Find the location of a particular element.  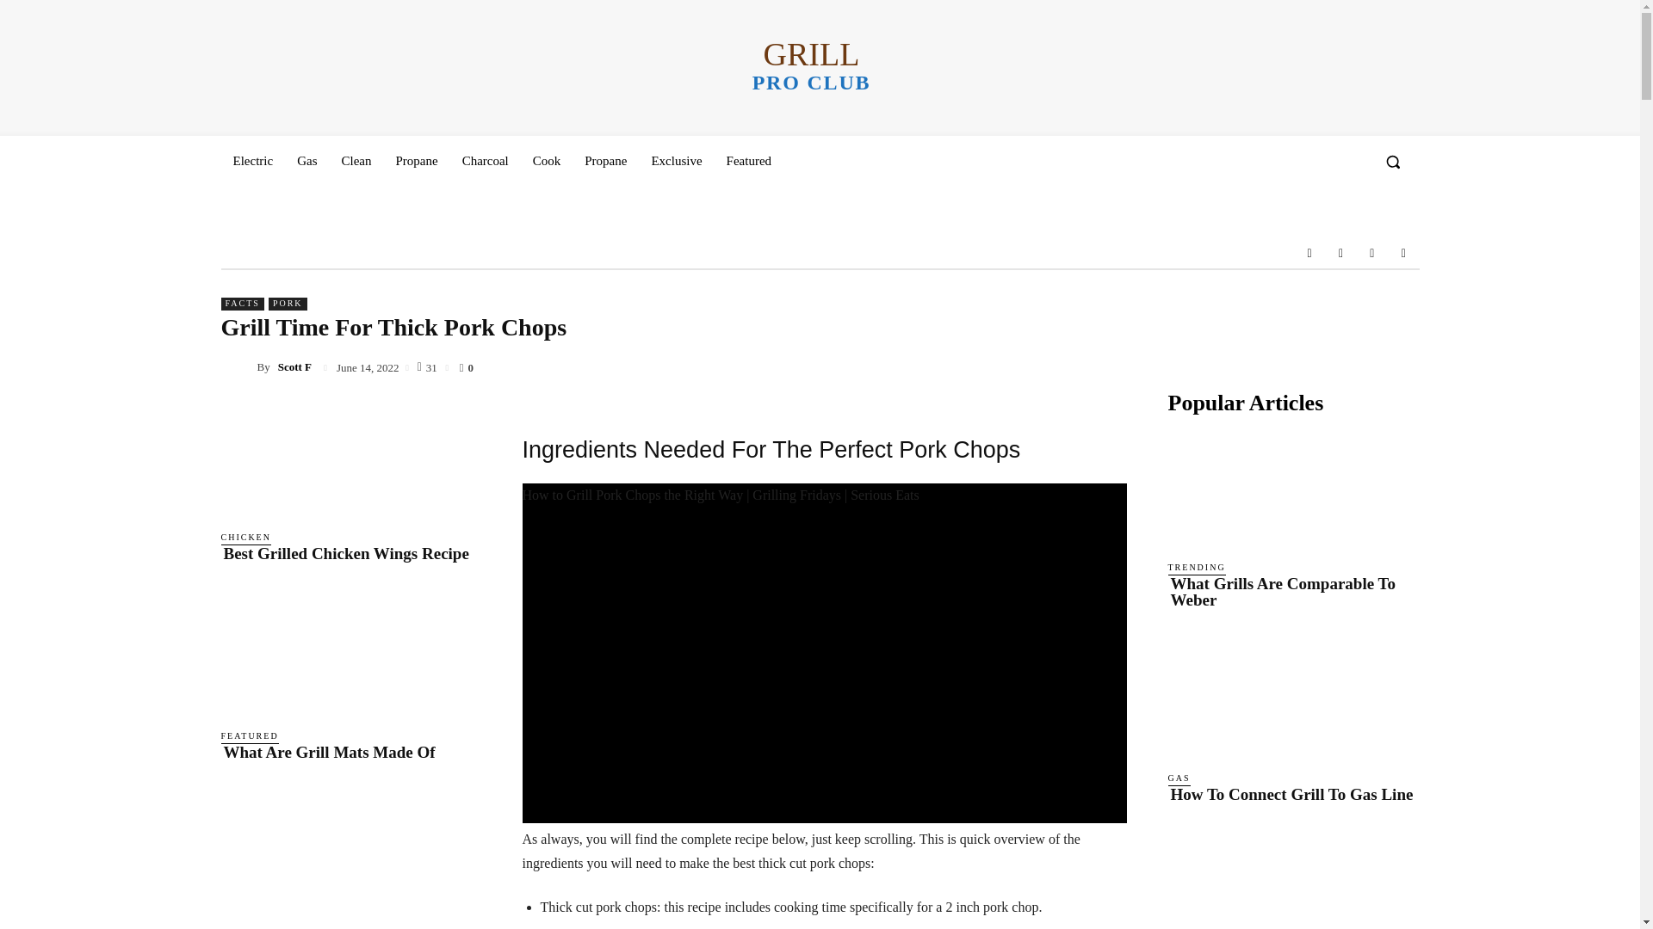

Propane is located at coordinates (604, 160).